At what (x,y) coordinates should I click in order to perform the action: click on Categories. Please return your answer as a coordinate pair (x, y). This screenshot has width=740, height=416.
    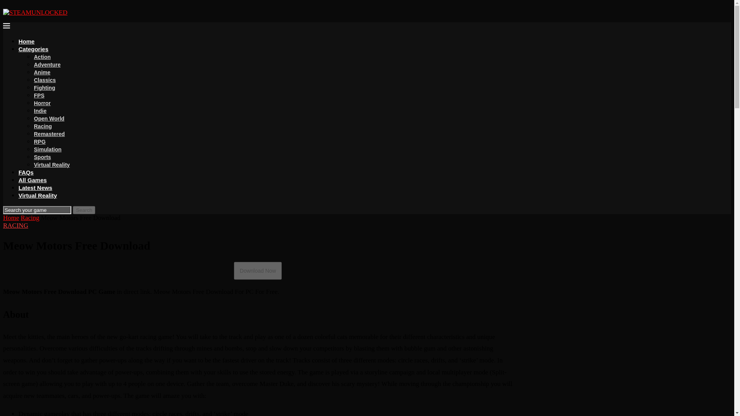
    Looking at the image, I should click on (34, 49).